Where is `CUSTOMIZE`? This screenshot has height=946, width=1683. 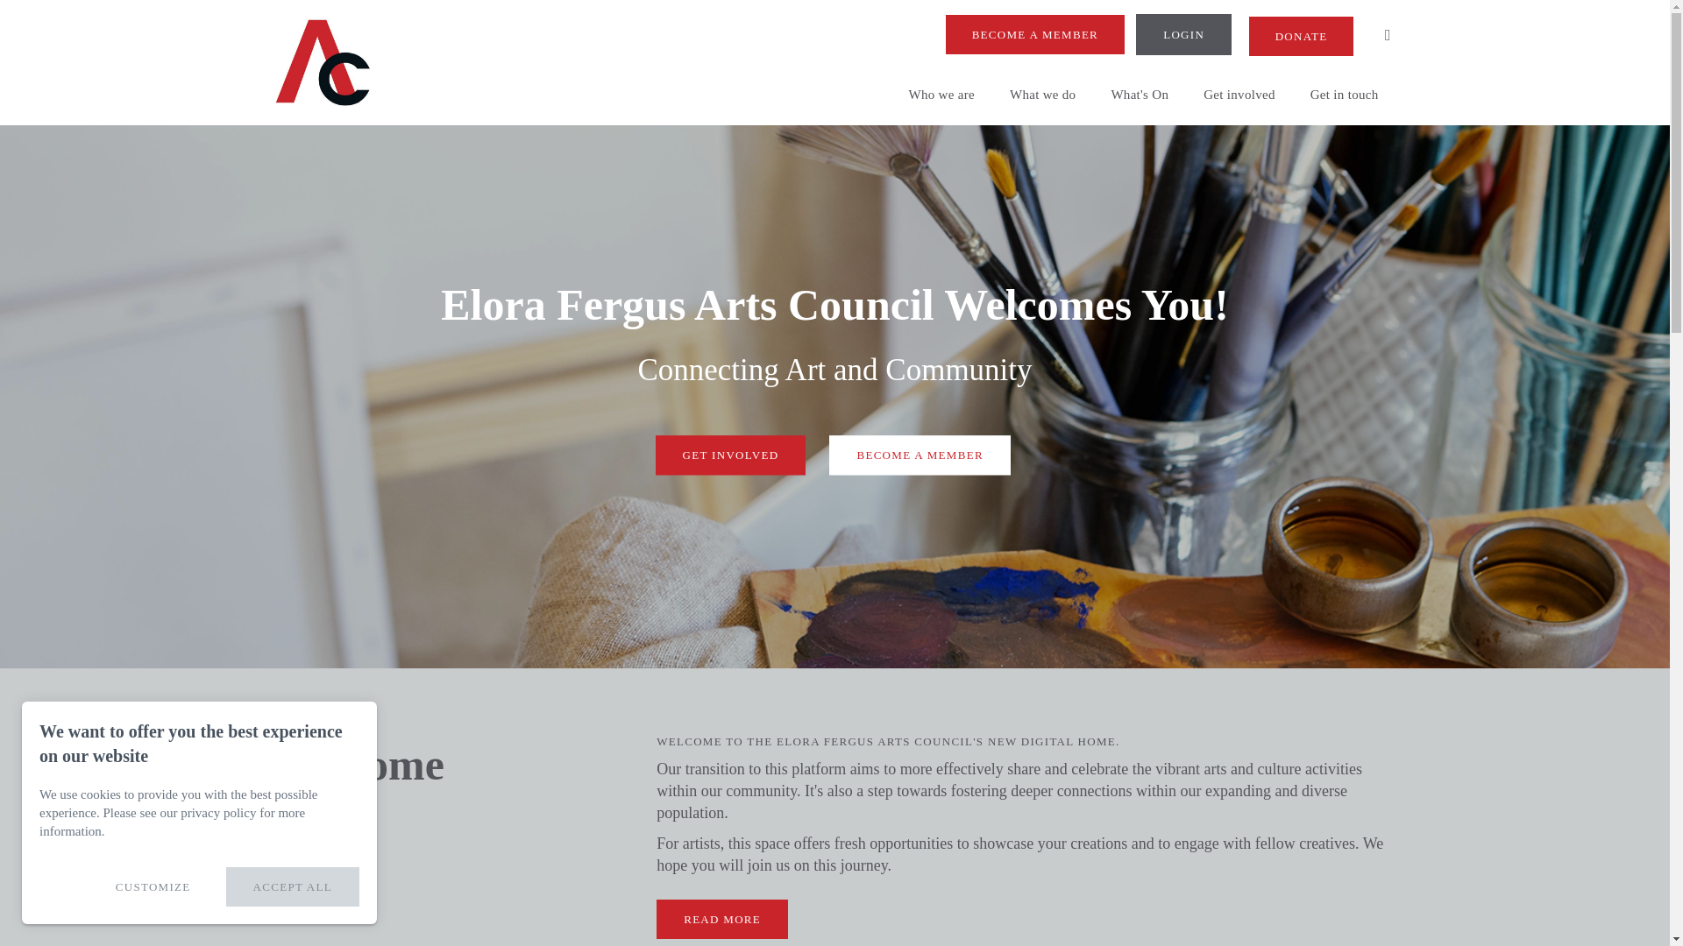
CUSTOMIZE is located at coordinates (153, 886).